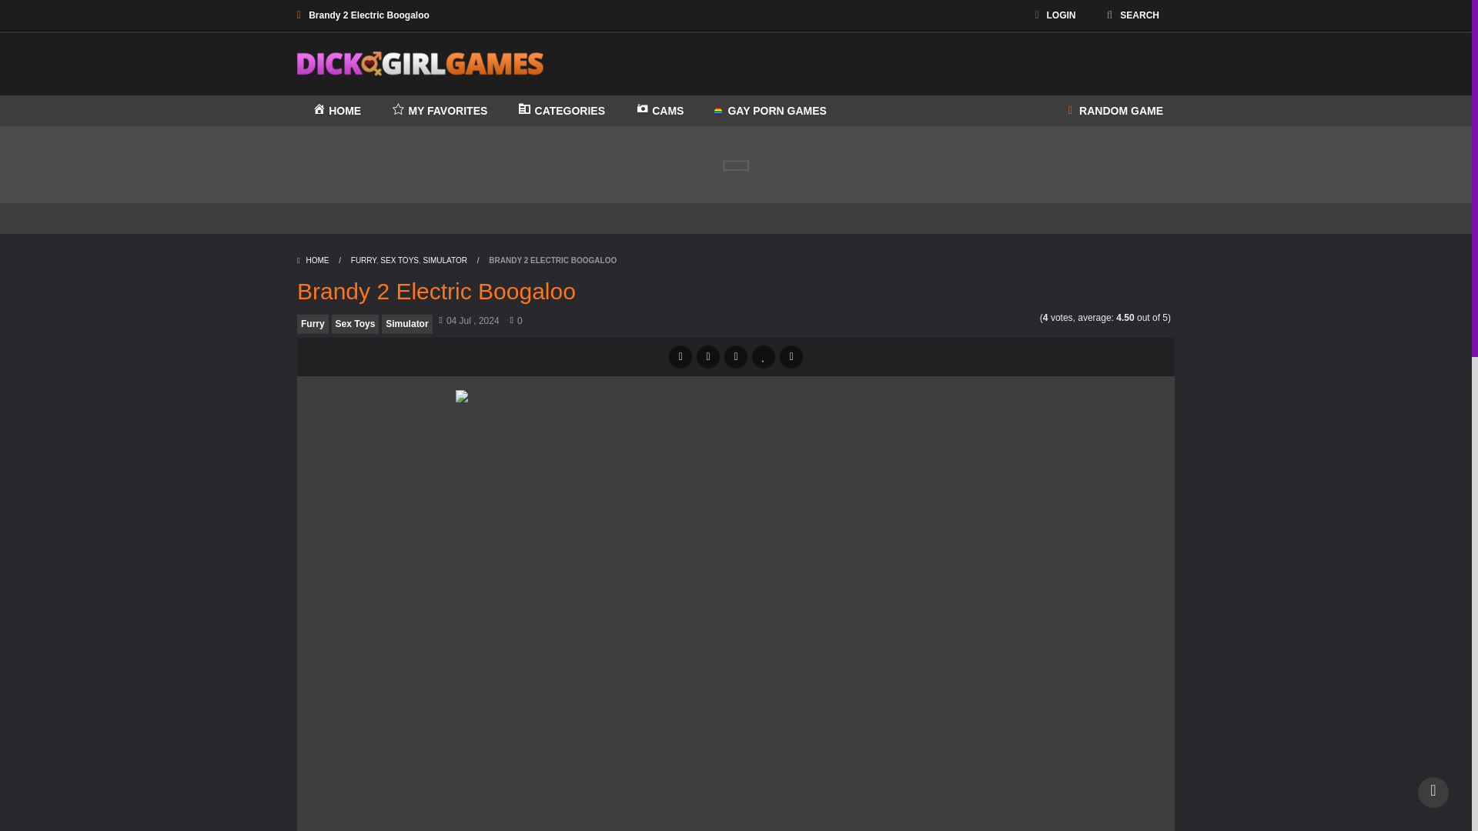 This screenshot has width=1478, height=831. I want to click on HOME, so click(336, 111).